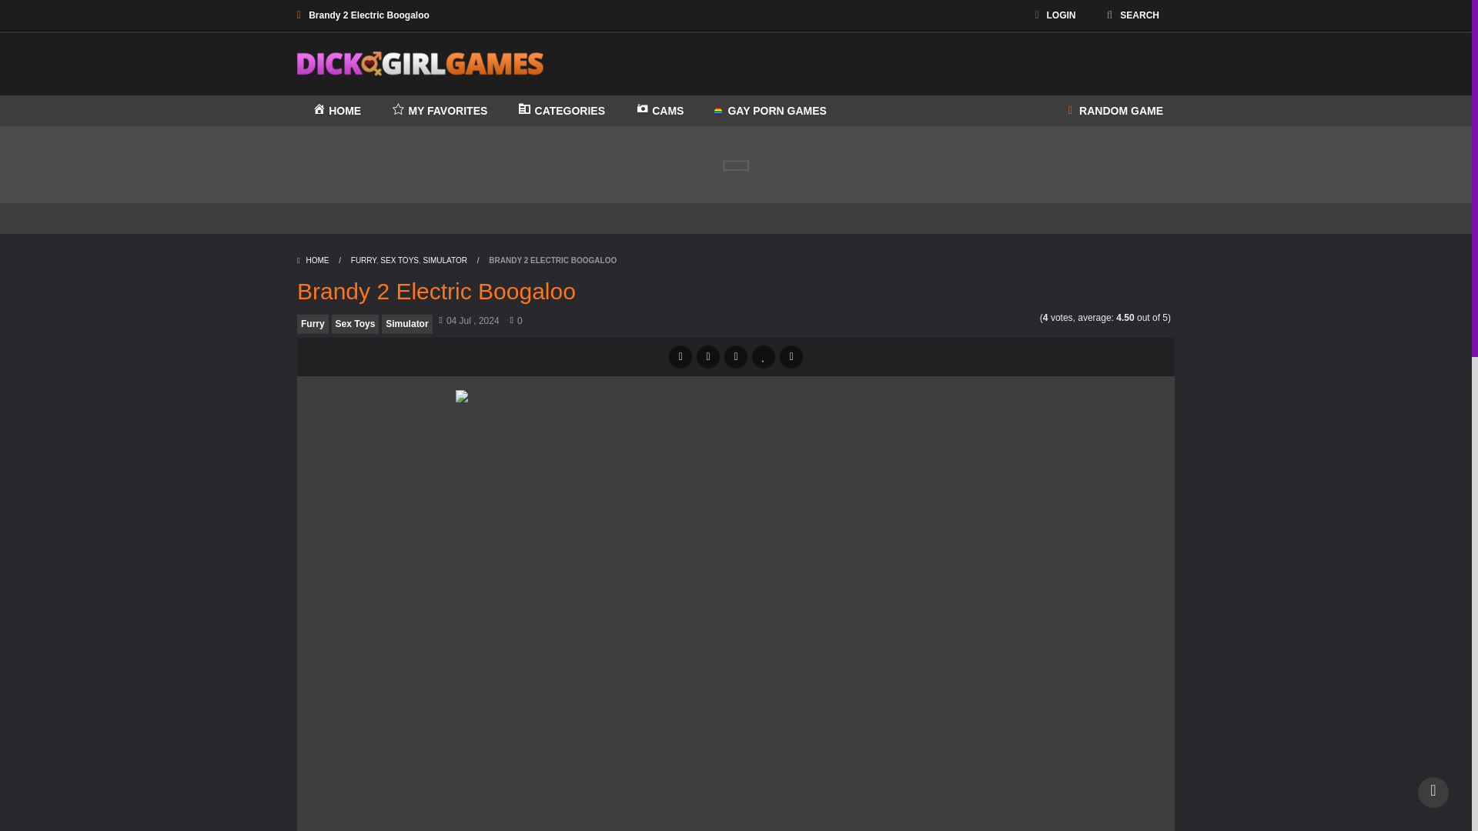 This screenshot has width=1478, height=831. I want to click on HOME, so click(336, 111).